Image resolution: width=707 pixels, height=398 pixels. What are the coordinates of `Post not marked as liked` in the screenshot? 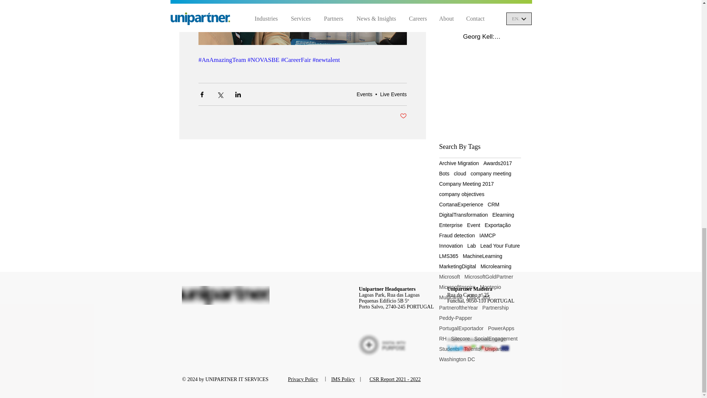 It's located at (404, 116).